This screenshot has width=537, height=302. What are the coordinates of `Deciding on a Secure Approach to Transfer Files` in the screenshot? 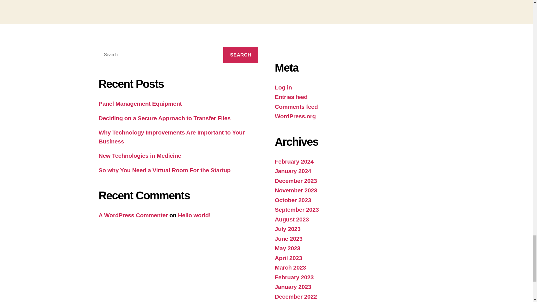 It's located at (164, 118).